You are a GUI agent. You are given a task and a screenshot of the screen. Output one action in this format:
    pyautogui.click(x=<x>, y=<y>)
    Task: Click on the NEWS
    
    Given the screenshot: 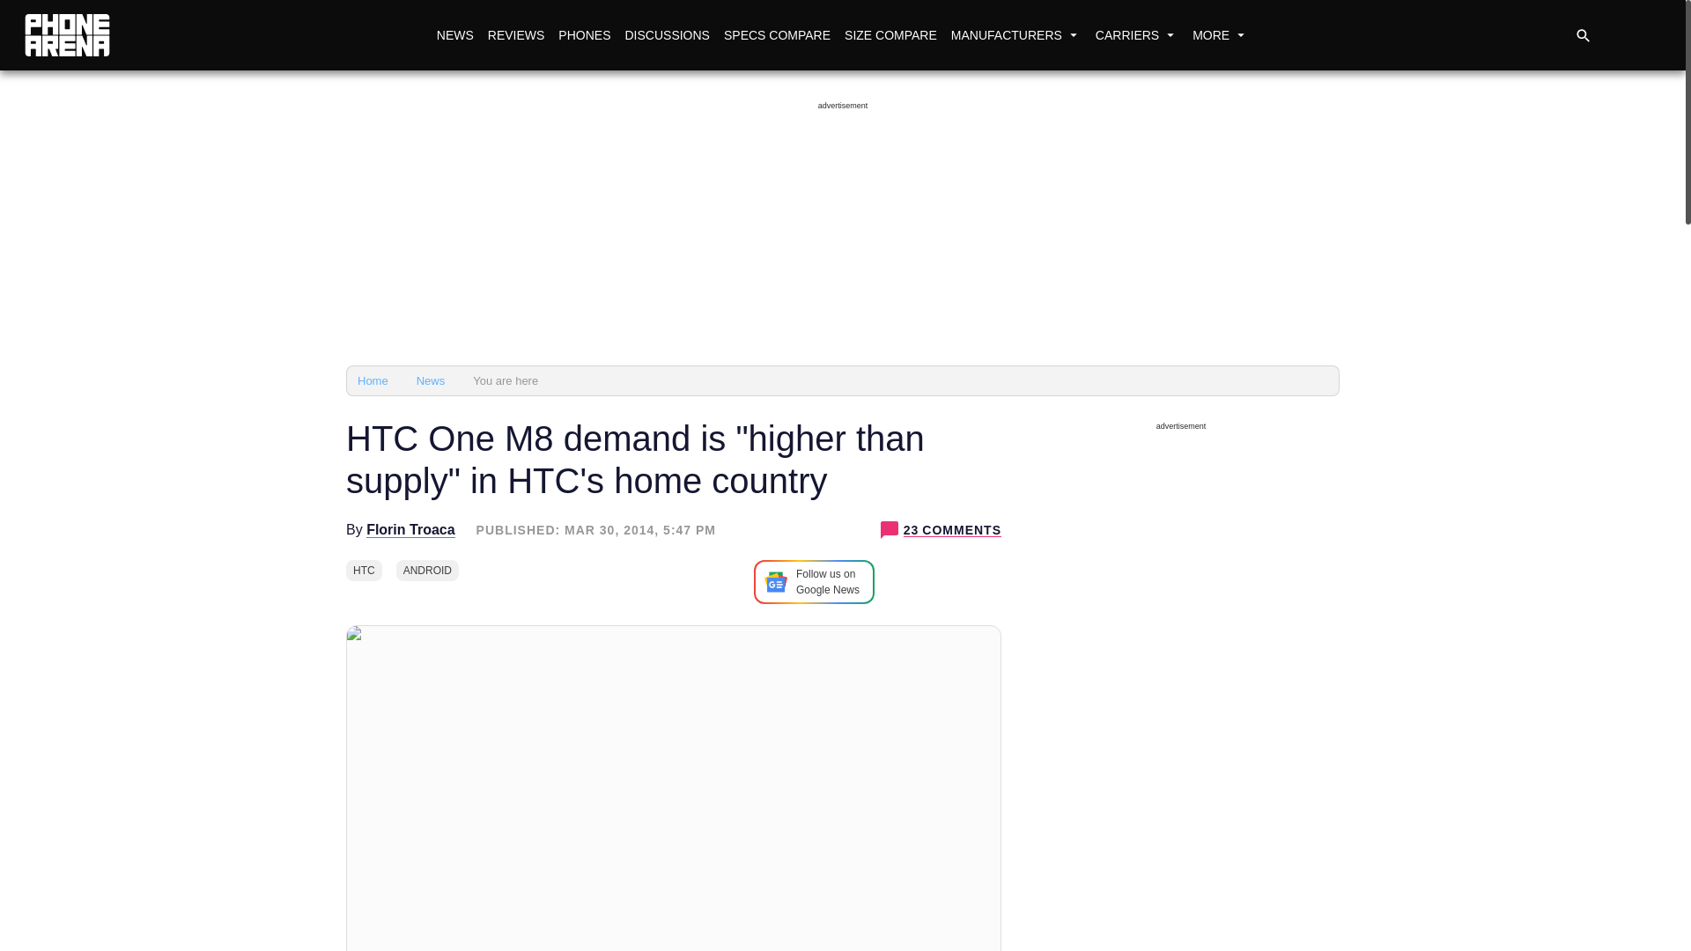 What is the action you would take?
    pyautogui.click(x=454, y=35)
    